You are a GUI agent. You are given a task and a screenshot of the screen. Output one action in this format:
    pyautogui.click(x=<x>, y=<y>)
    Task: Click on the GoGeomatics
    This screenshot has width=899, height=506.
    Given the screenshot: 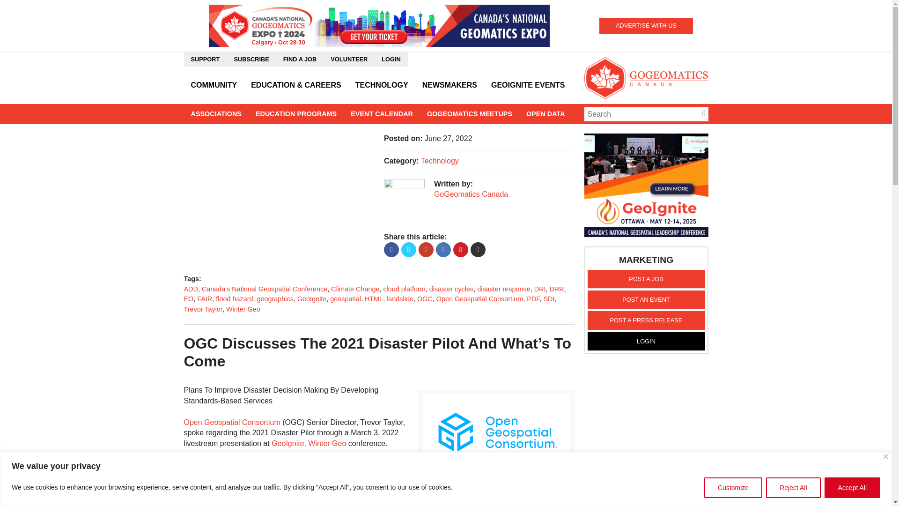 What is the action you would take?
    pyautogui.click(x=646, y=78)
    